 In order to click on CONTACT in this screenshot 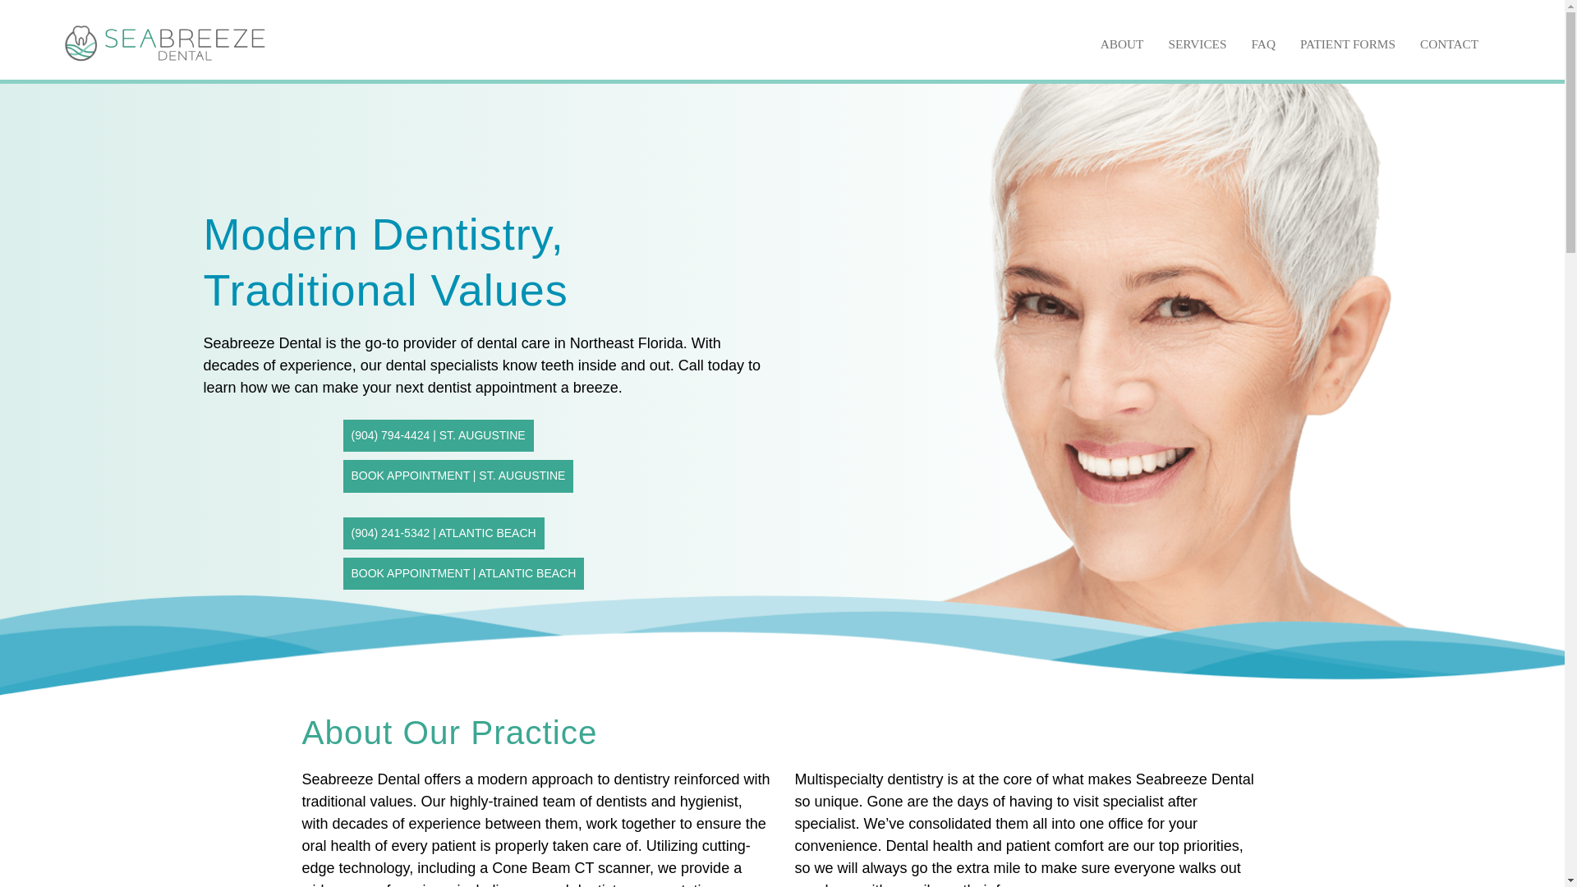, I will do `click(1449, 44)`.